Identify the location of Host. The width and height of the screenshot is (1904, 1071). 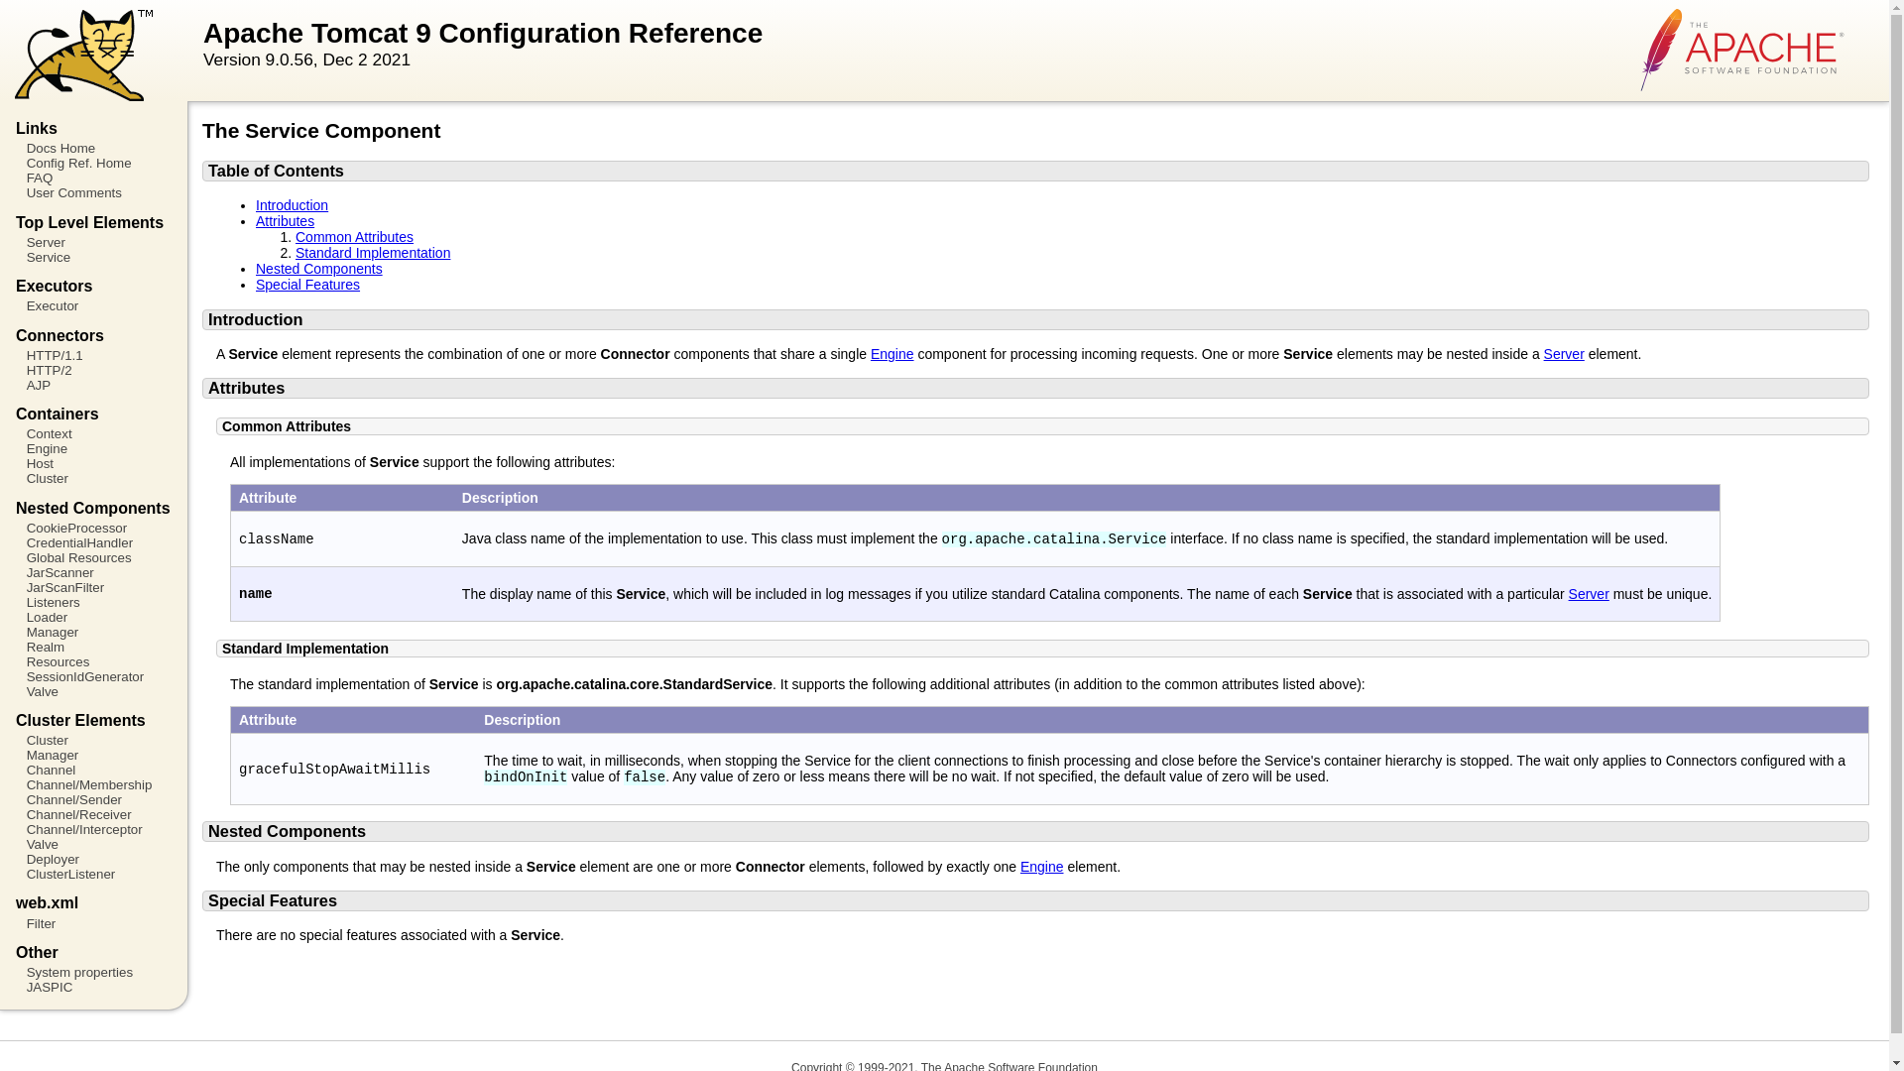
(93, 464).